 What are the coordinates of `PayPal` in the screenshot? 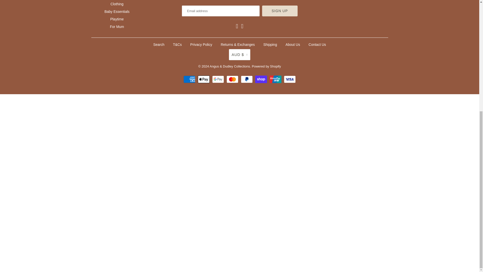 It's located at (247, 79).